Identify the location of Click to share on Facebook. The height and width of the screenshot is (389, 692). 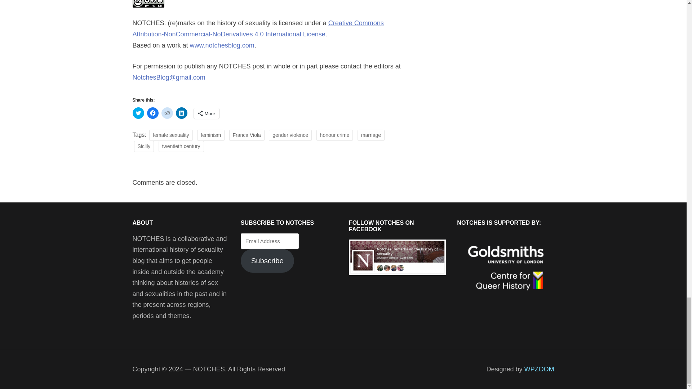
(152, 113).